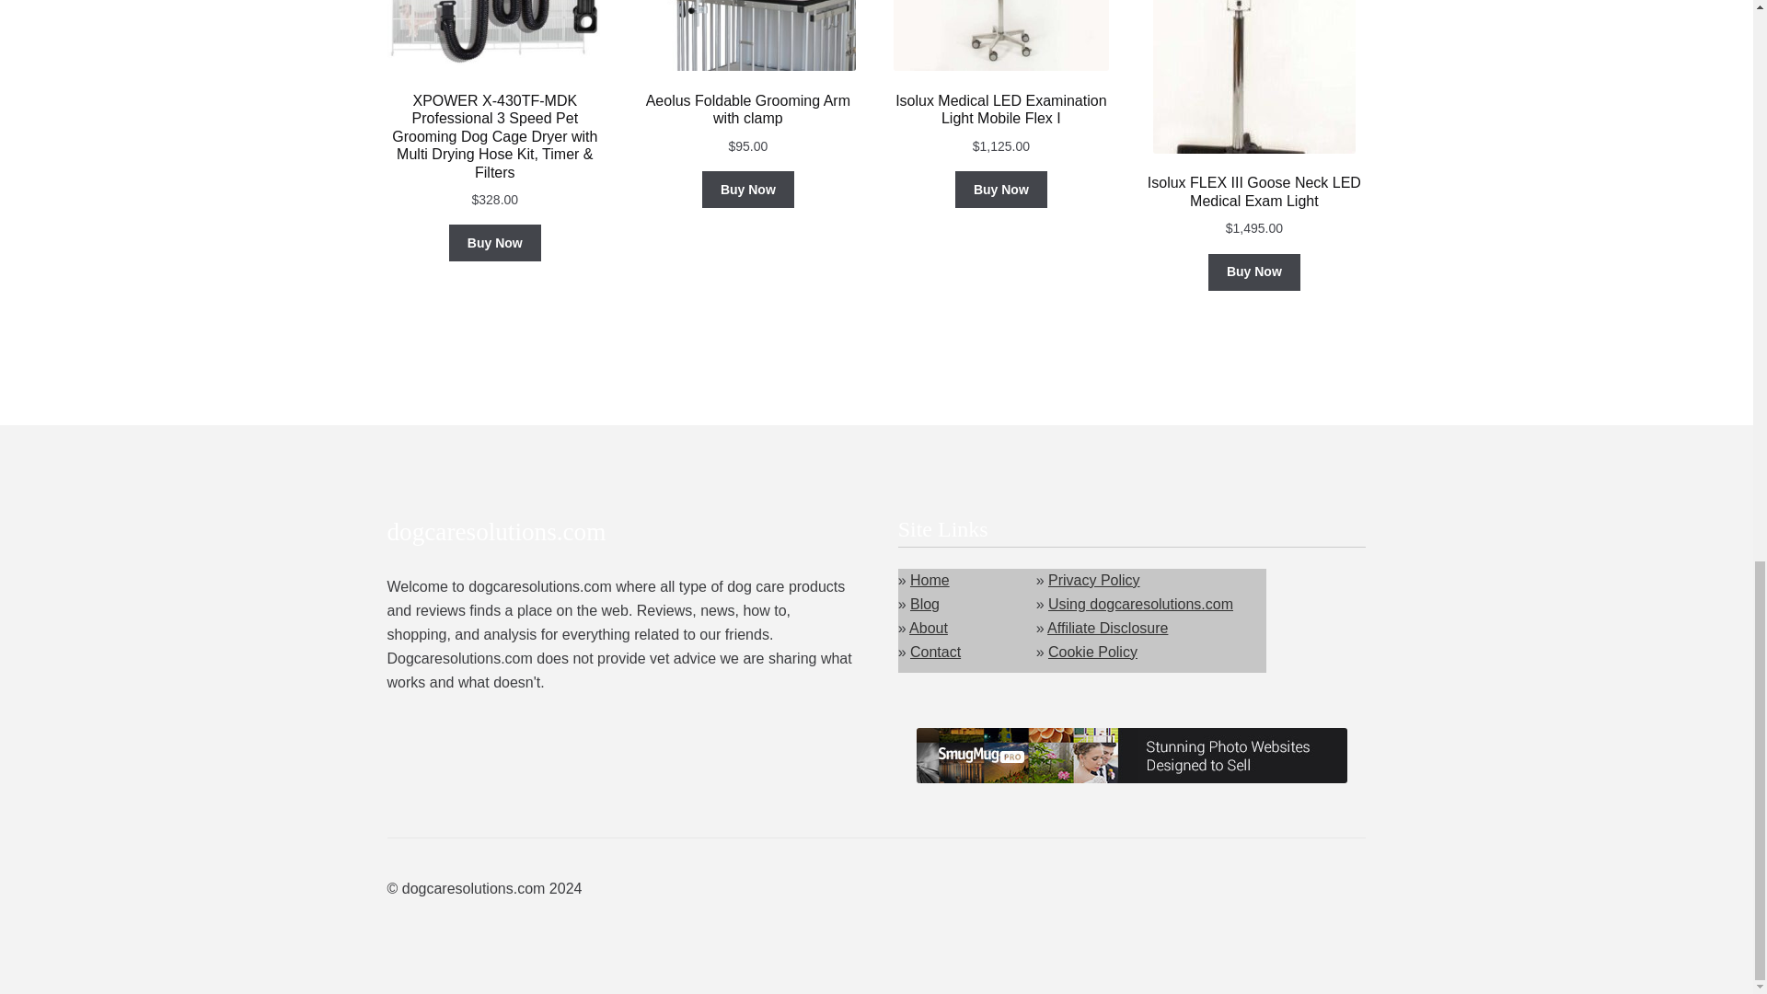 The image size is (1767, 994). I want to click on Buy Now, so click(494, 243).